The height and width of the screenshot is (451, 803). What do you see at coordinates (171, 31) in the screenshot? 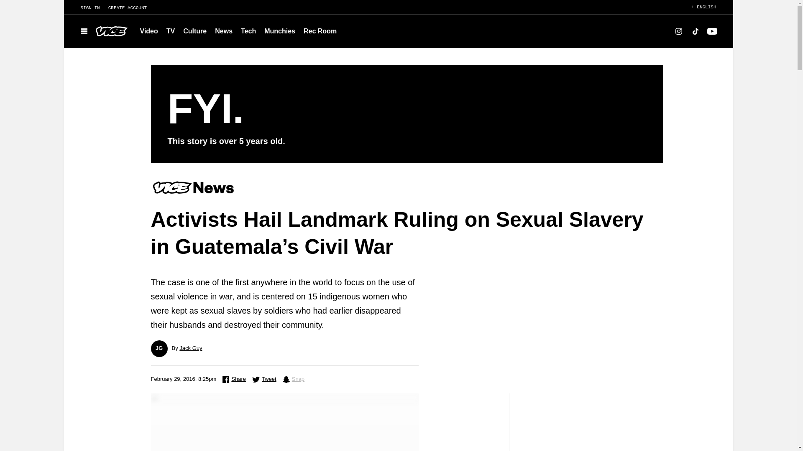
I see `TV` at bounding box center [171, 31].